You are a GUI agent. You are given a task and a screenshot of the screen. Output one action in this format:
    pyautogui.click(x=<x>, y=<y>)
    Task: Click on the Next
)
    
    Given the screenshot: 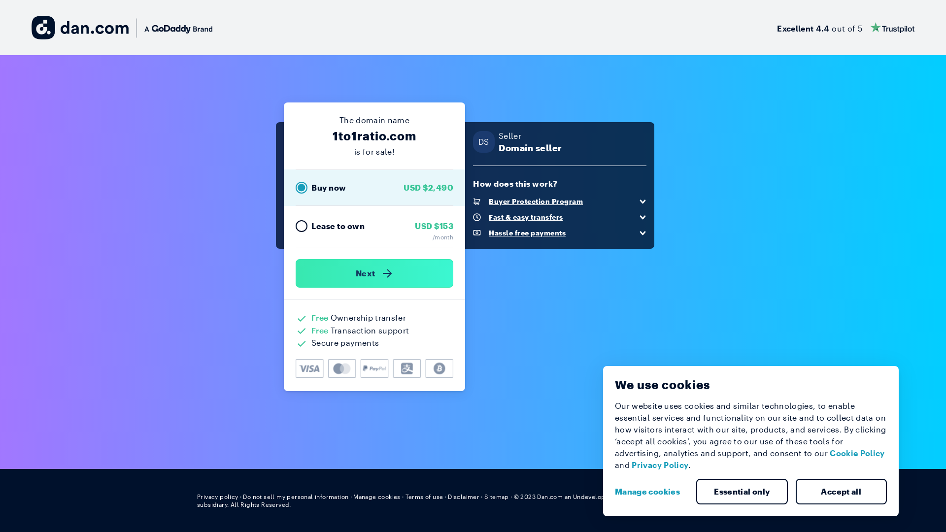 What is the action you would take?
    pyautogui.click(x=374, y=273)
    